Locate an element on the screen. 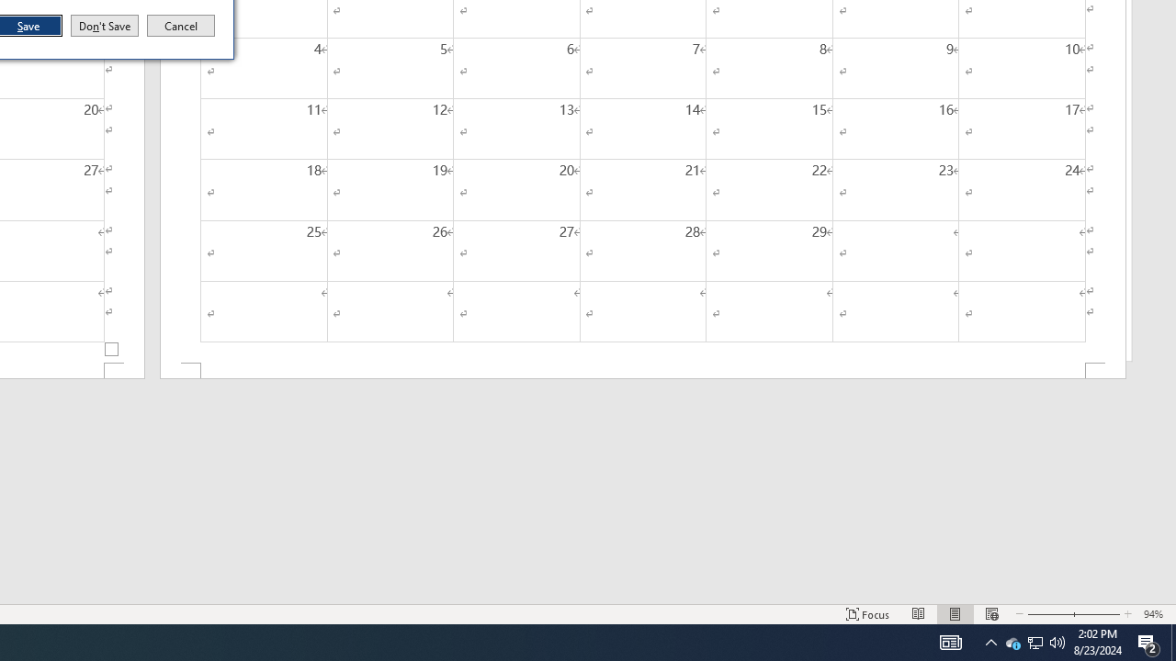  Don't Save is located at coordinates (105, 26).